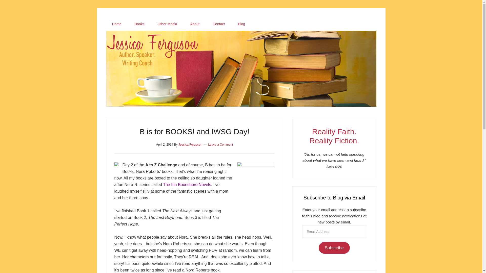 This screenshot has width=486, height=273. What do you see at coordinates (220, 144) in the screenshot?
I see `Leave a Comment` at bounding box center [220, 144].